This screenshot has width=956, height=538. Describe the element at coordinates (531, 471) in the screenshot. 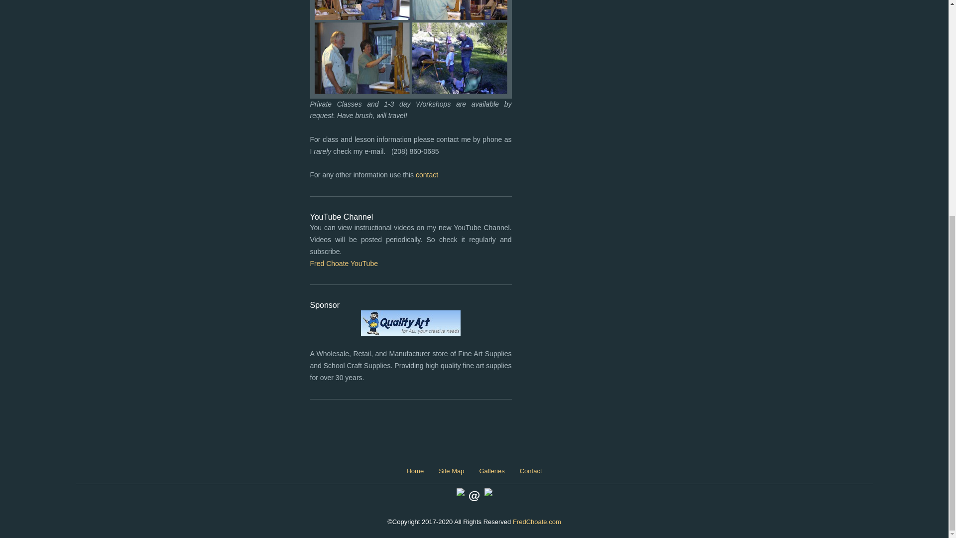

I see `Contact` at that location.